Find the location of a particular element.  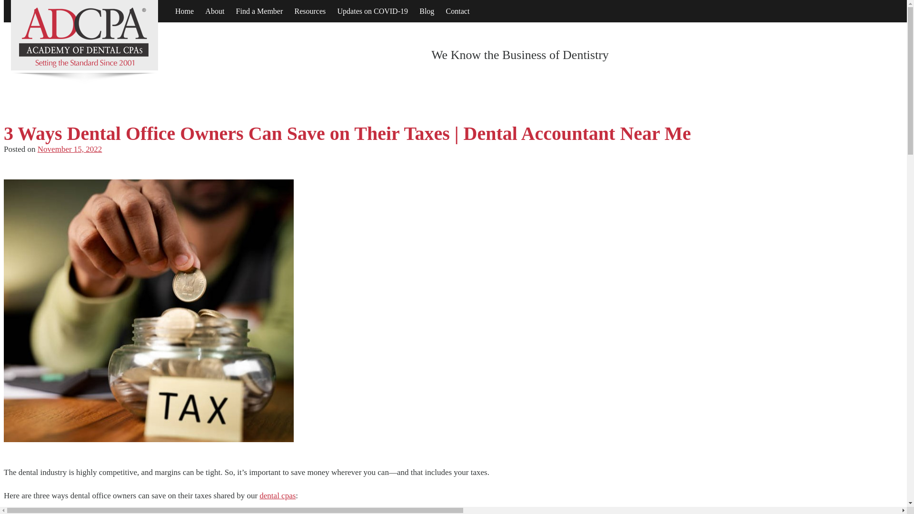

dental cpas is located at coordinates (277, 495).